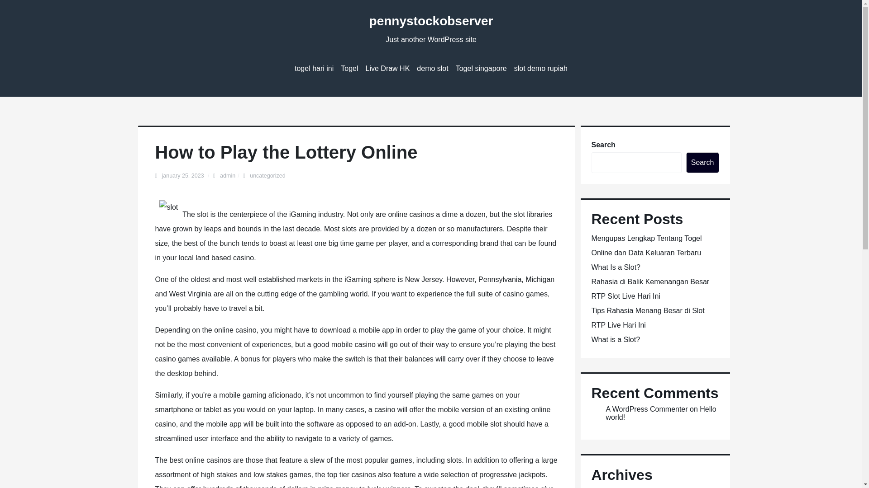 The width and height of the screenshot is (869, 488). Describe the element at coordinates (616, 267) in the screenshot. I see `What Is a Slot?` at that location.